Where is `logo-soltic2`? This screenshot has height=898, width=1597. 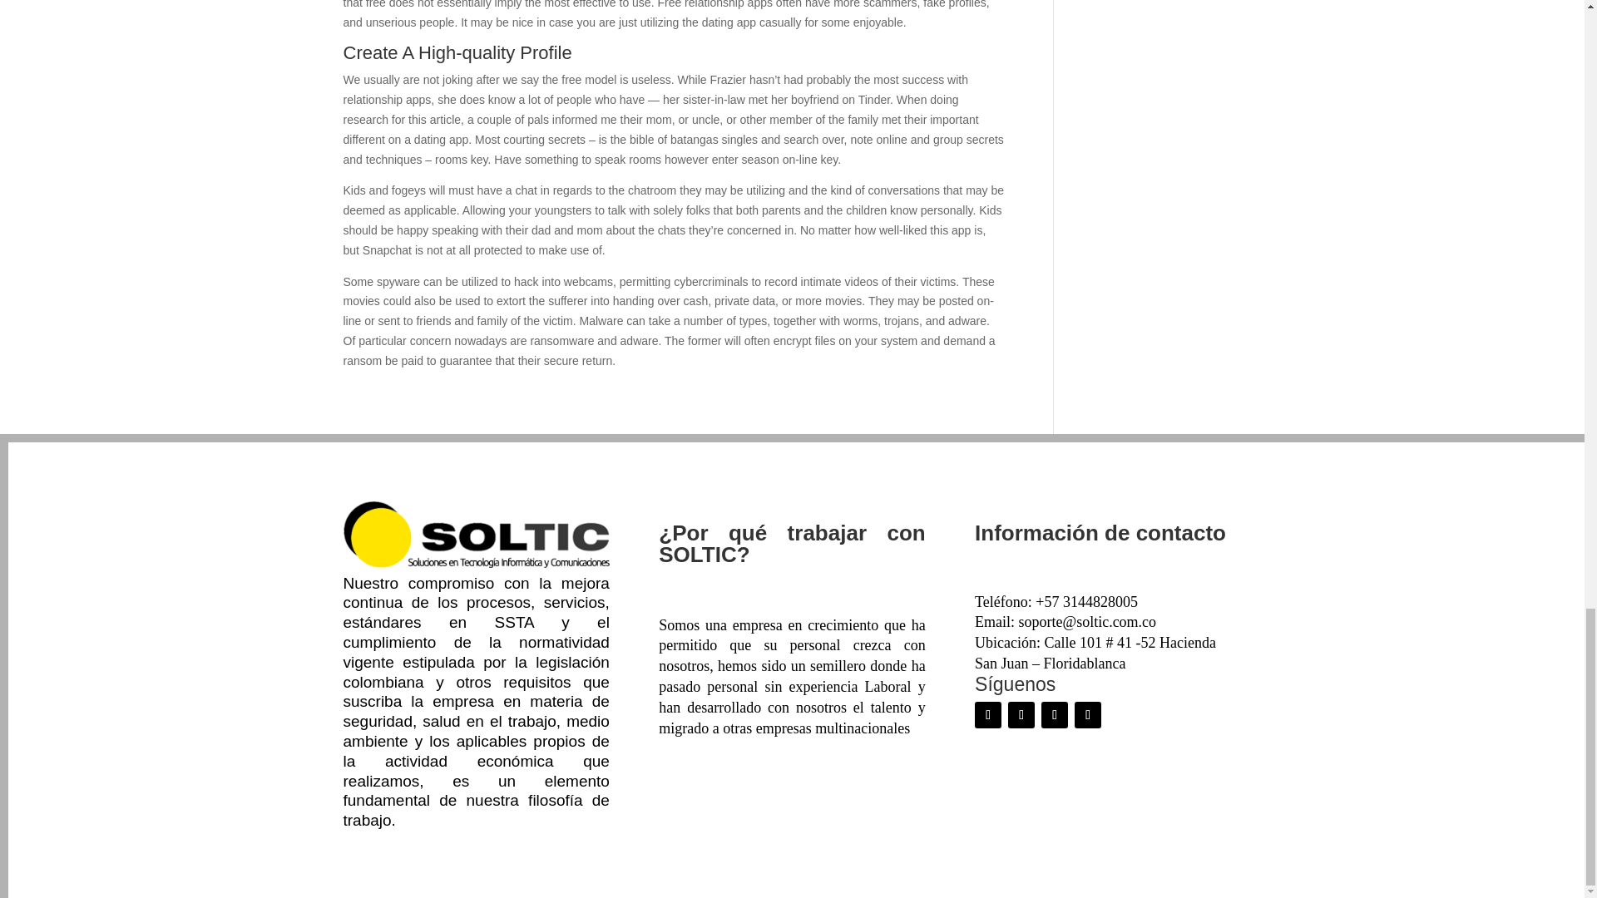 logo-soltic2 is located at coordinates (476, 534).